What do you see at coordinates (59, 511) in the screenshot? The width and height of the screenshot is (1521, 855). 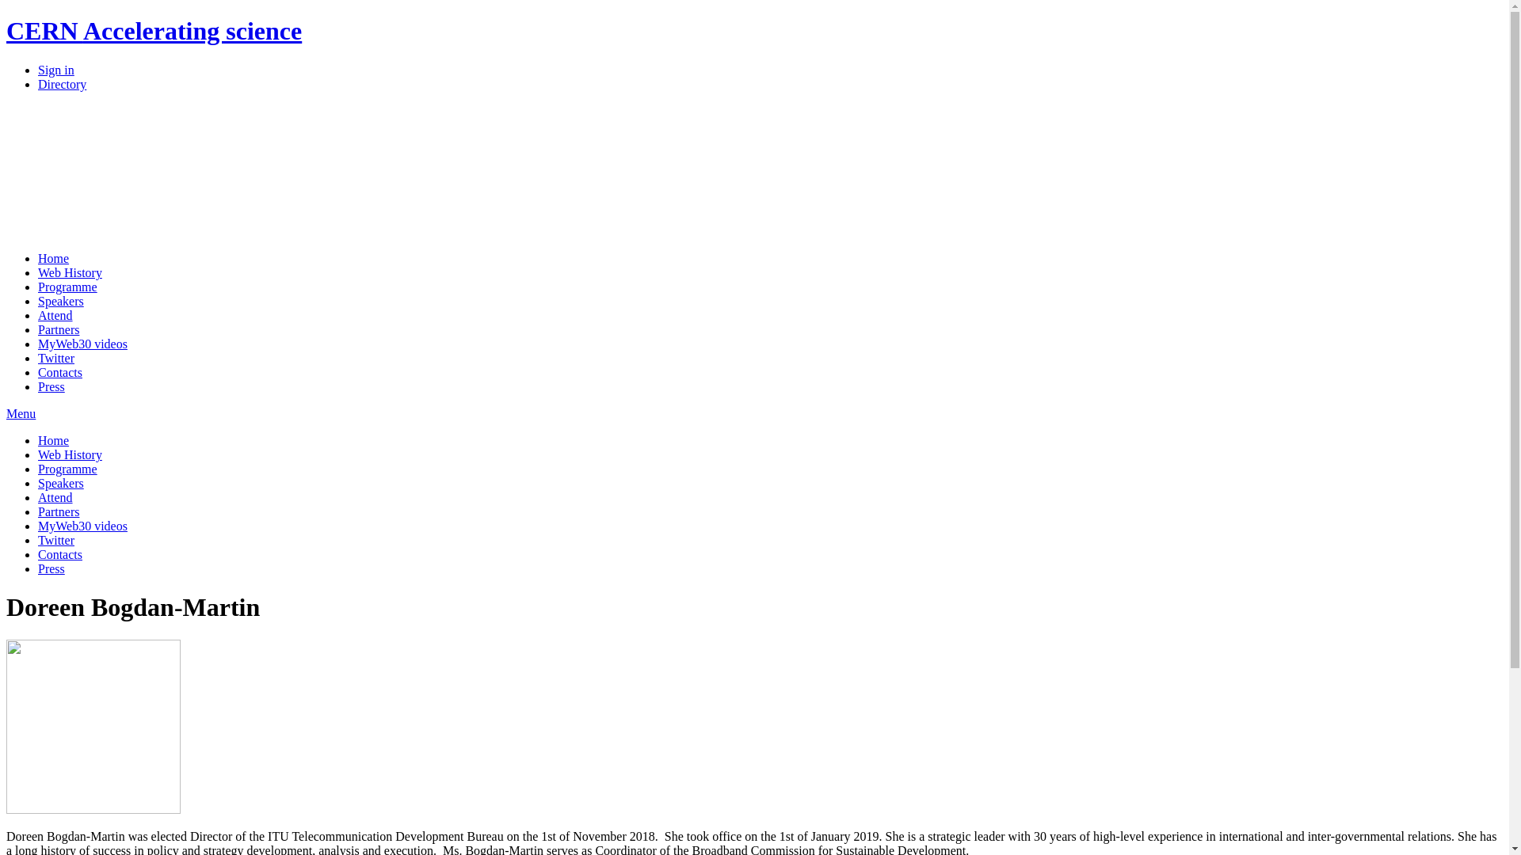 I see `Partners` at bounding box center [59, 511].